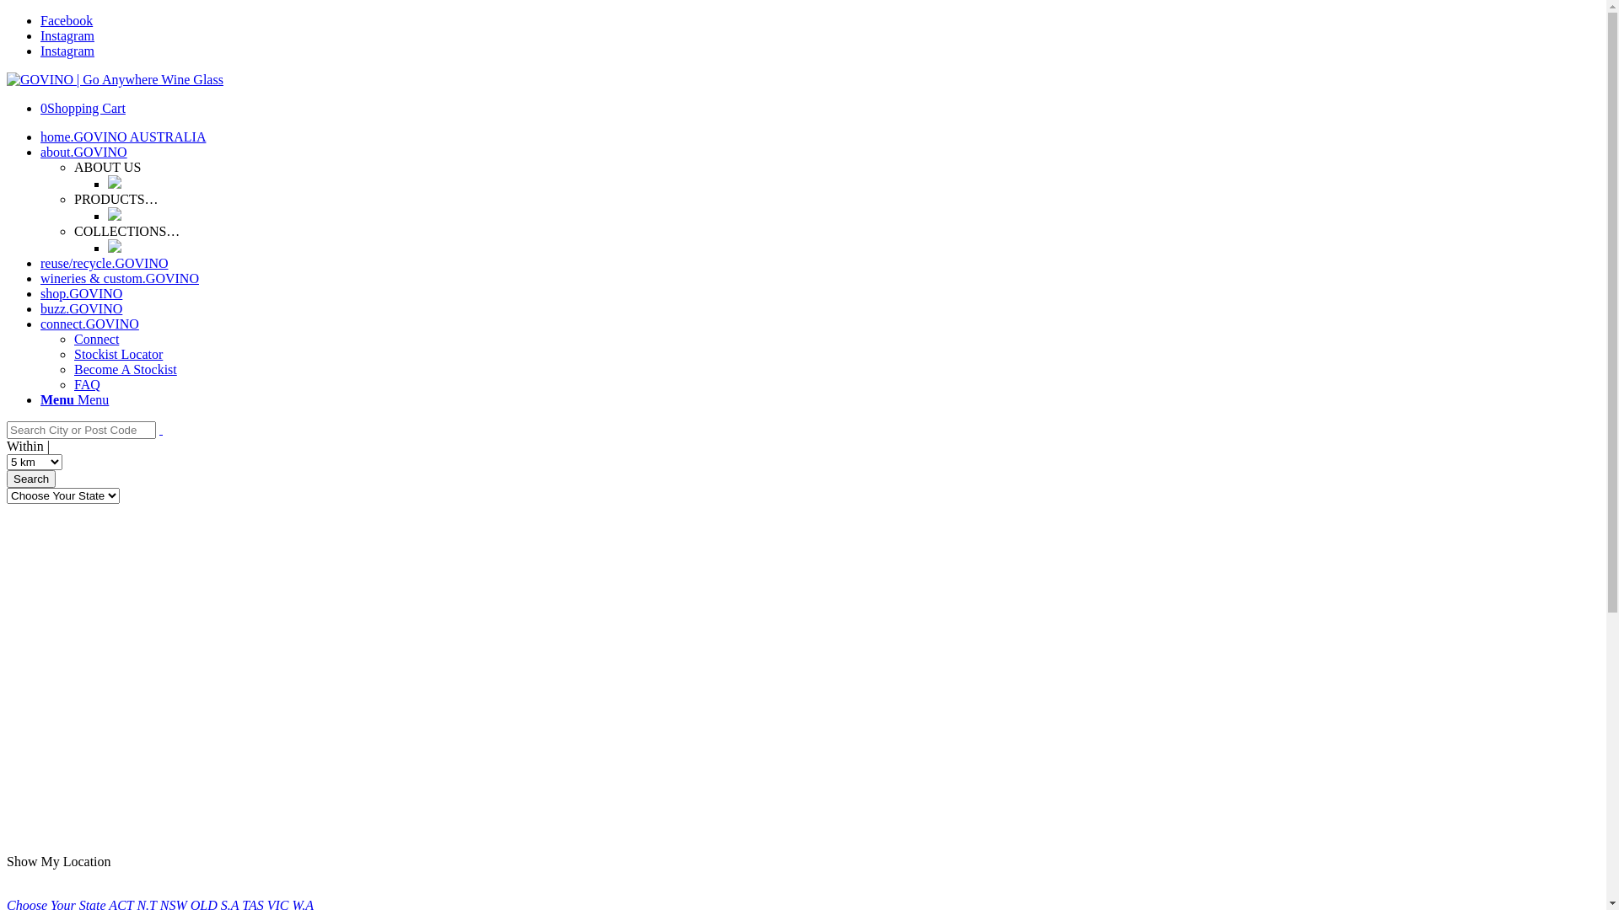 This screenshot has width=1619, height=910. I want to click on Instagram, so click(67, 51).